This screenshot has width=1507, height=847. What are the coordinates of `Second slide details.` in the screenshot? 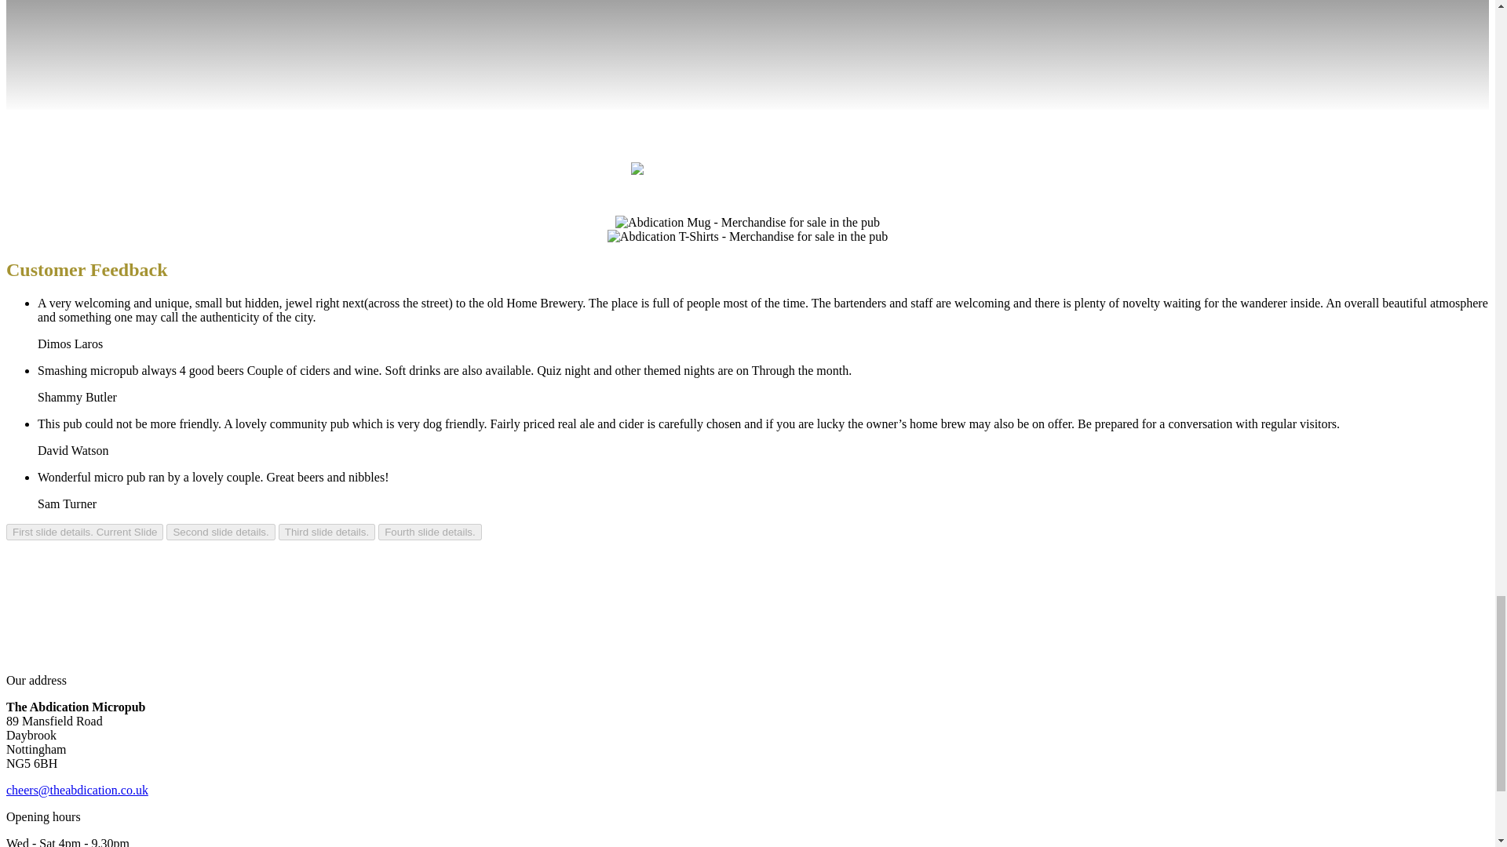 It's located at (220, 532).